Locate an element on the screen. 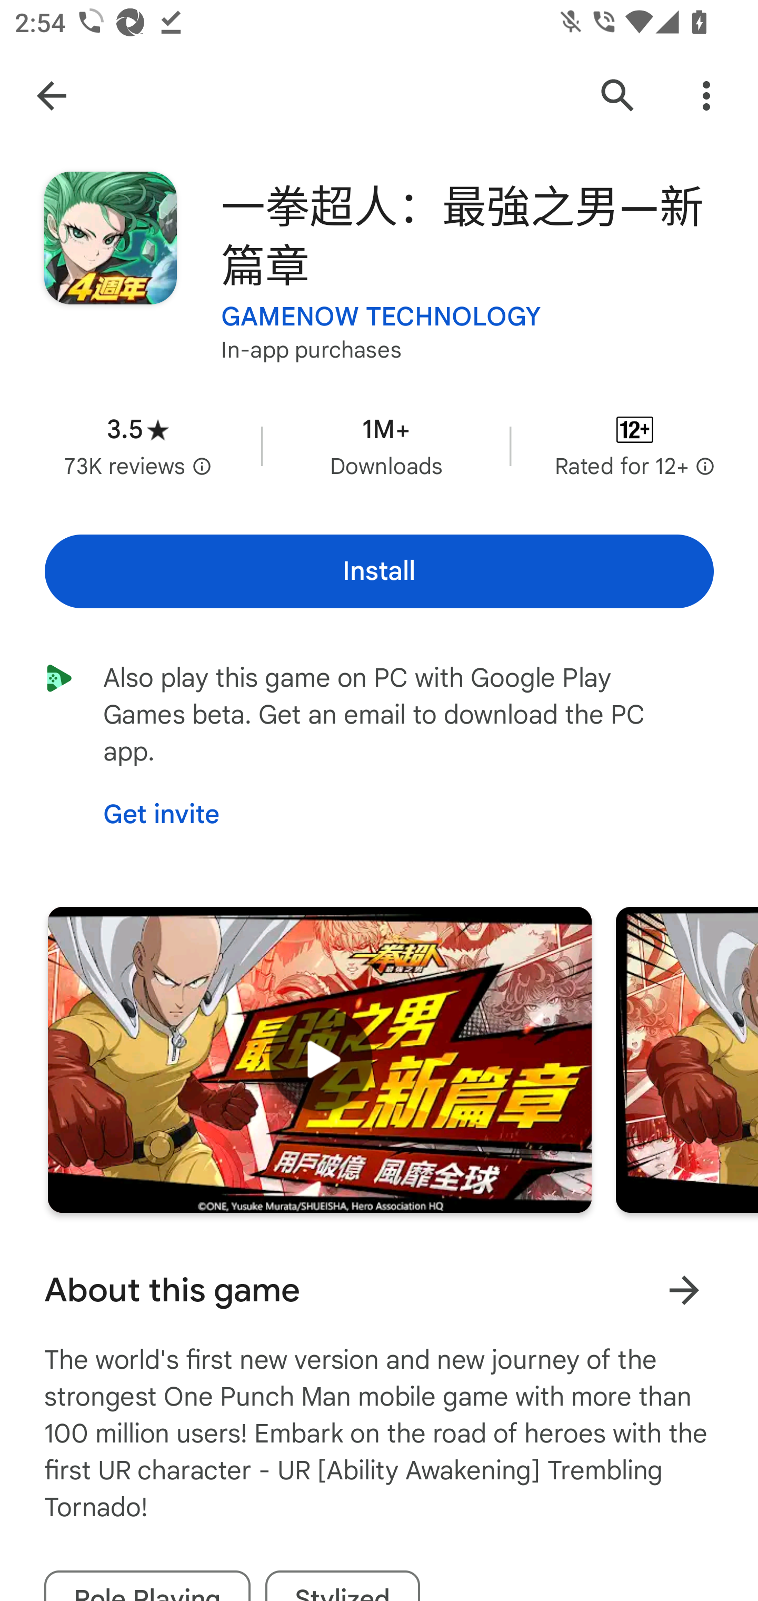 The image size is (758, 1601). Search Google Play is located at coordinates (618, 96).